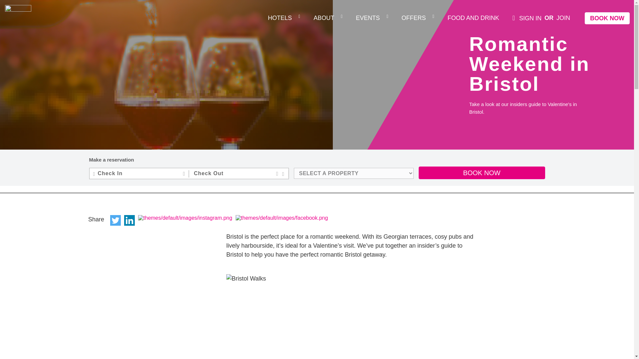 The width and height of the screenshot is (639, 359). What do you see at coordinates (413, 18) in the screenshot?
I see `OFFERS` at bounding box center [413, 18].